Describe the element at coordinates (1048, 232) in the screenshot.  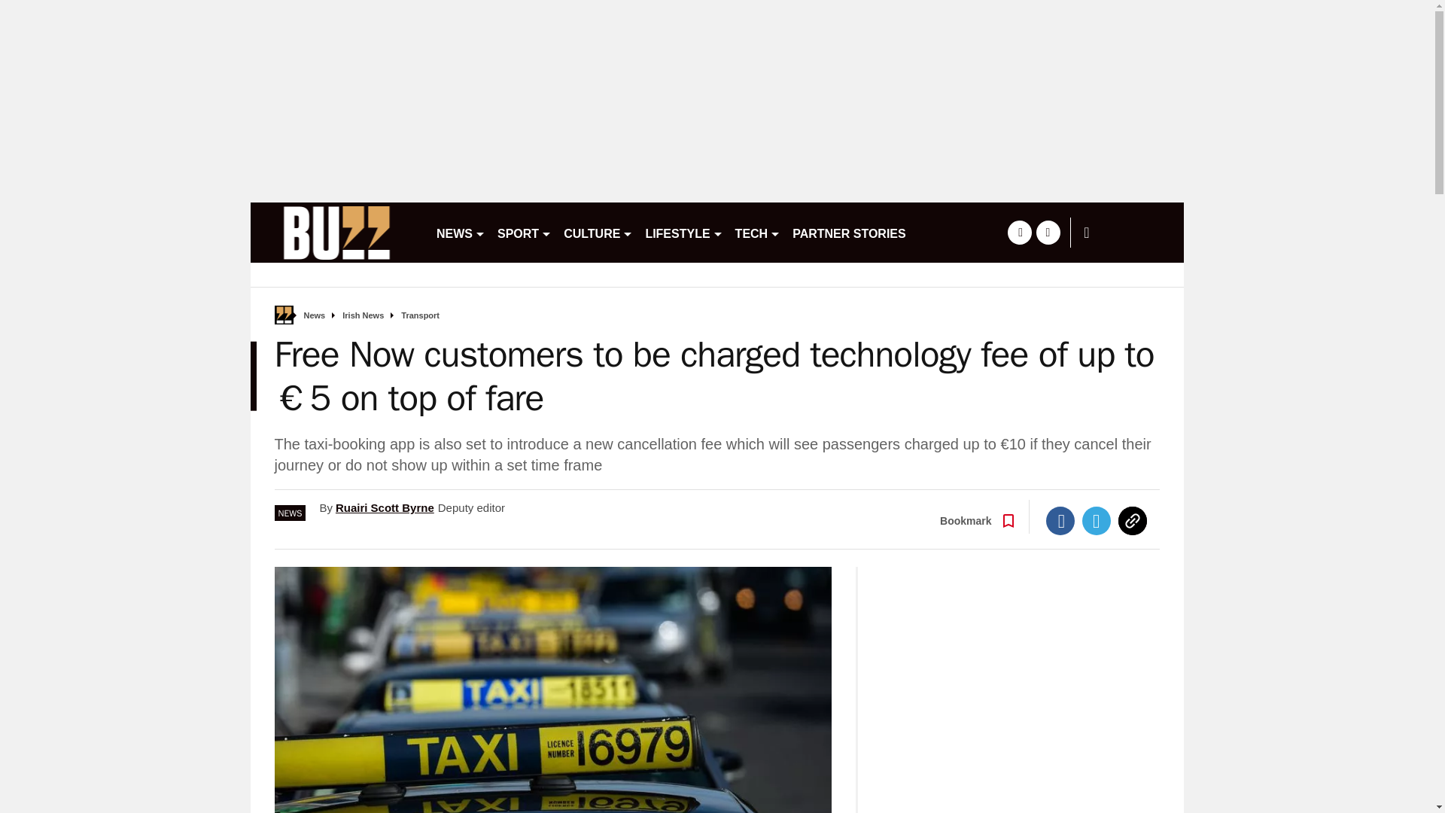
I see `twitter` at that location.